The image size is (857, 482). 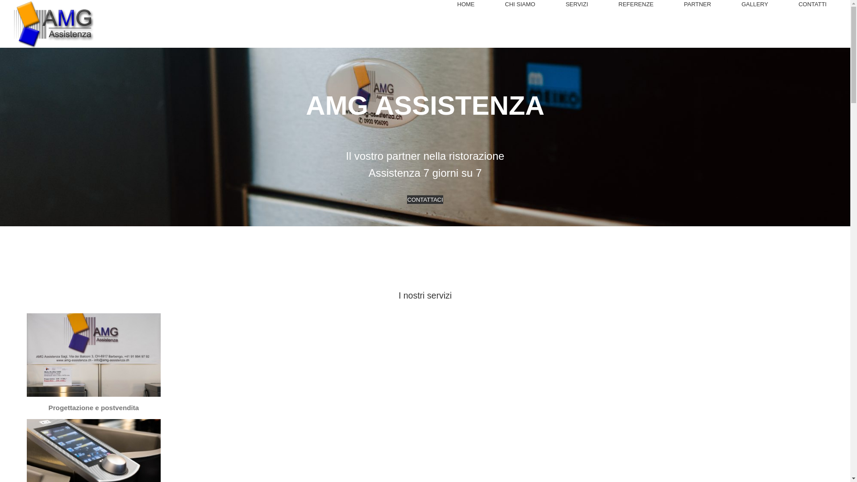 What do you see at coordinates (425, 199) in the screenshot?
I see `CONTATTACI` at bounding box center [425, 199].